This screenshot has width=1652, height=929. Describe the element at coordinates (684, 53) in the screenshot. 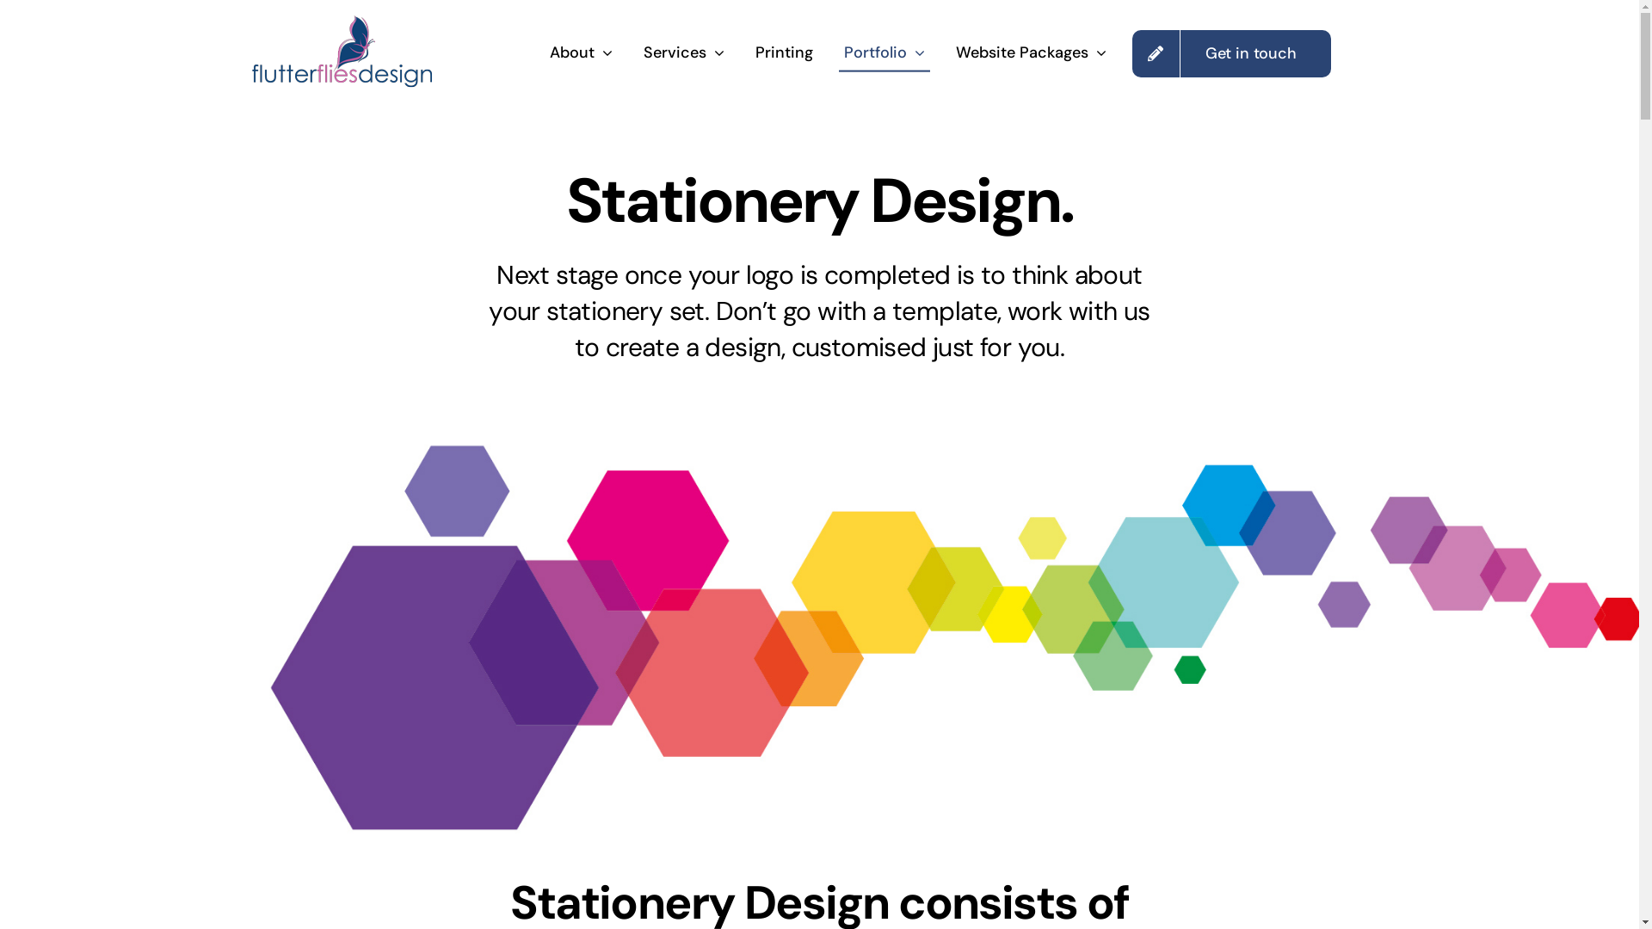

I see `Services` at that location.